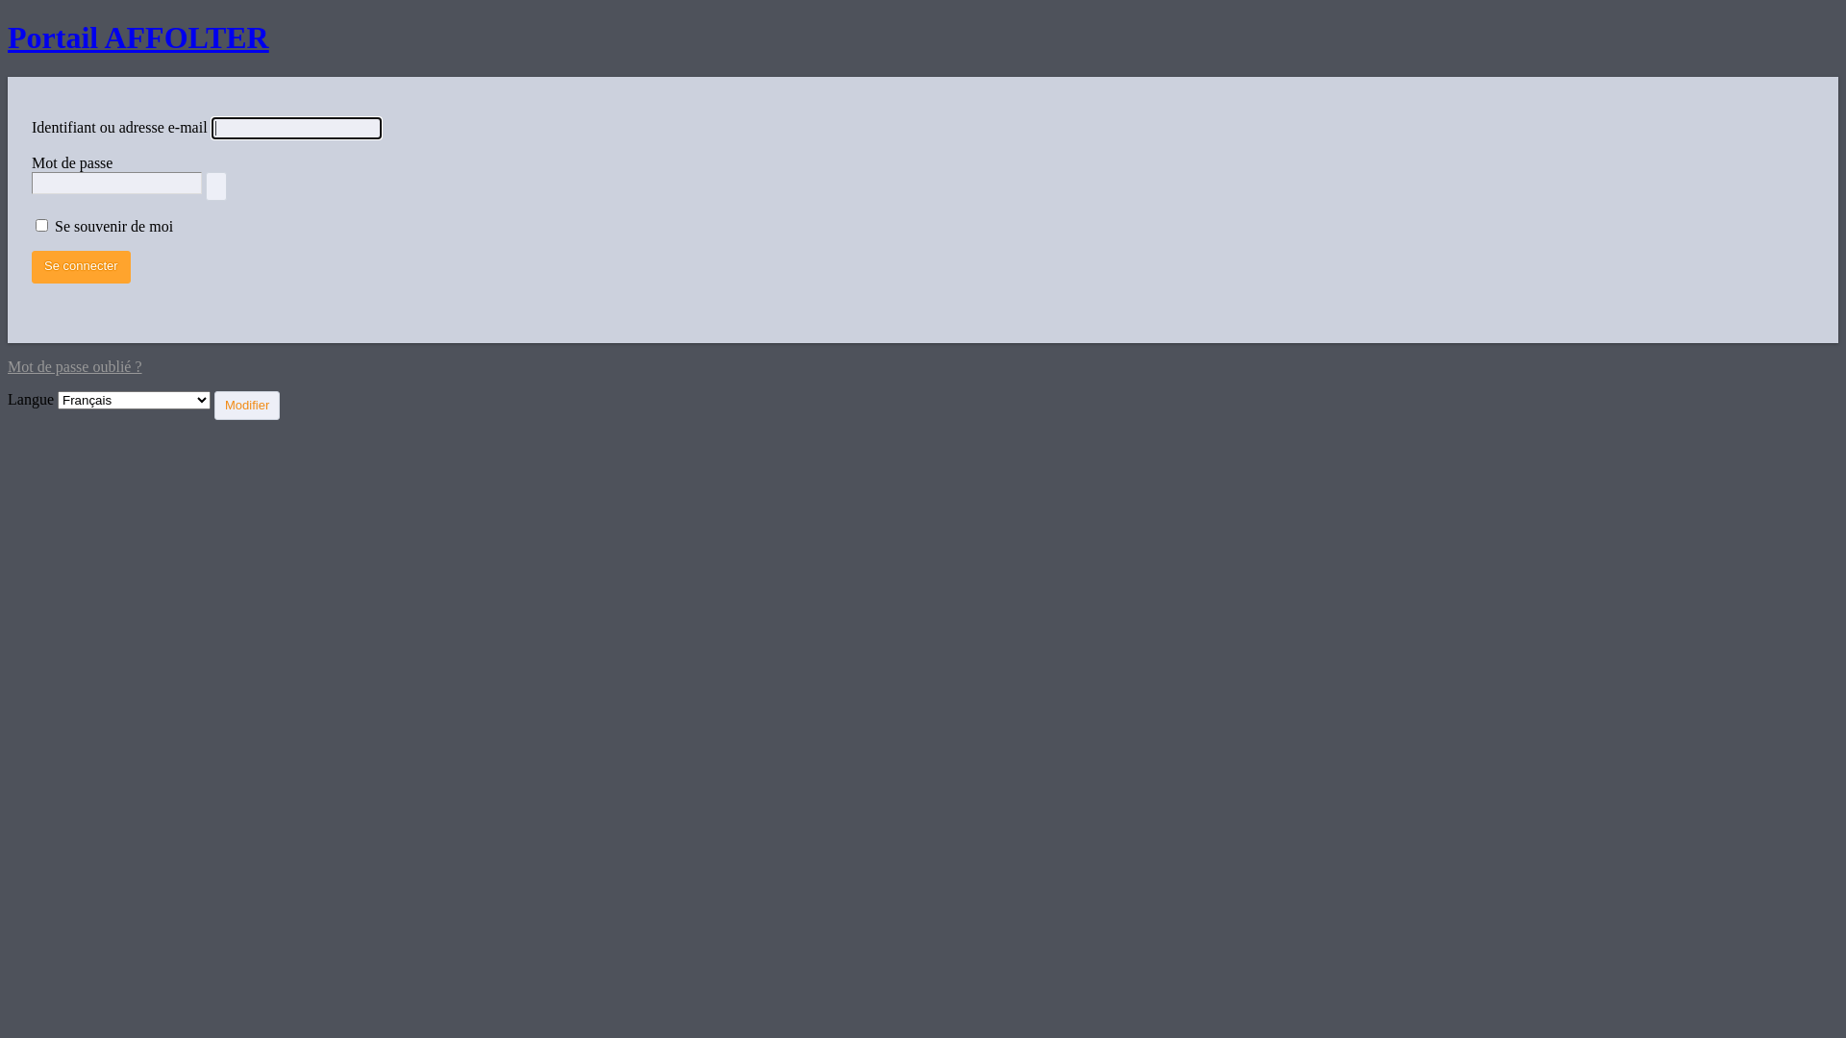 This screenshot has width=1846, height=1038. What do you see at coordinates (247, 406) in the screenshot?
I see `Modifier` at bounding box center [247, 406].